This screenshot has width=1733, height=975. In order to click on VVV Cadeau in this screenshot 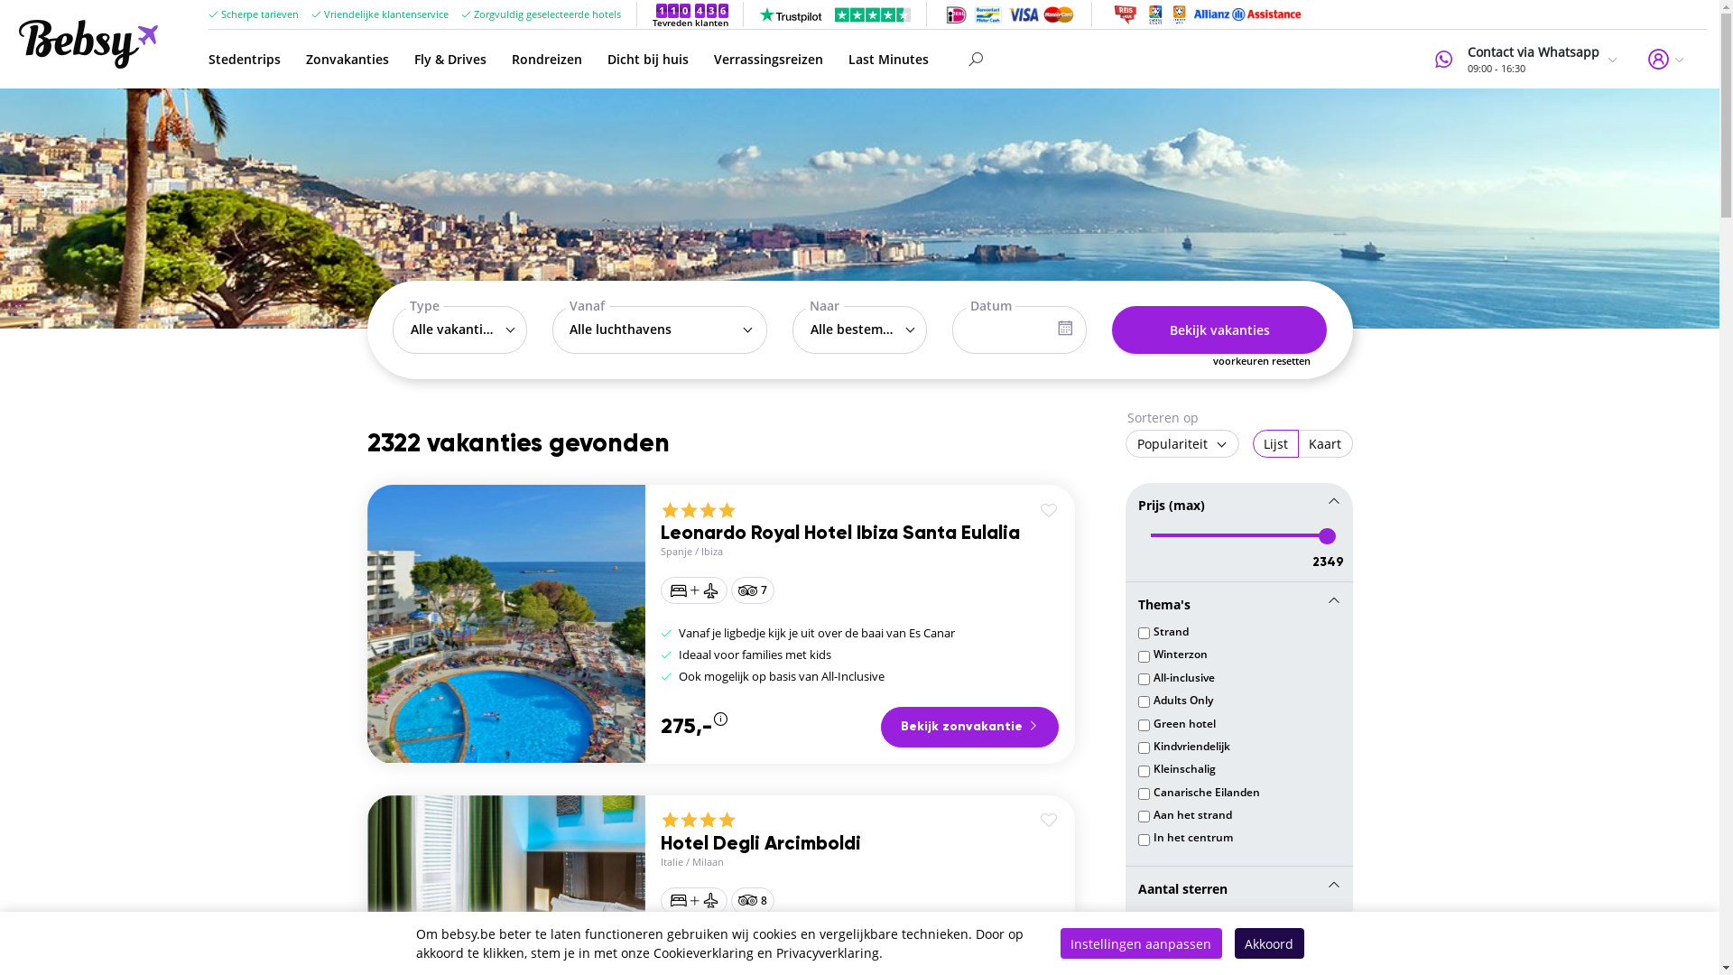, I will do `click(1155, 14)`.